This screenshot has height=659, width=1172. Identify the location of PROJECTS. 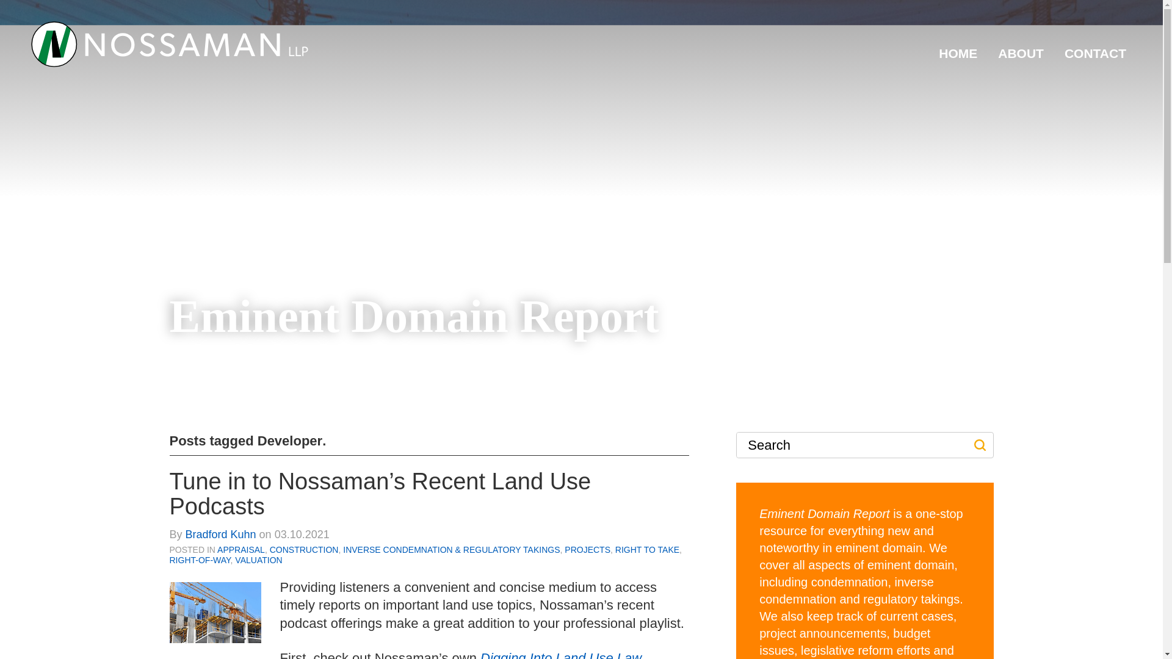
(587, 550).